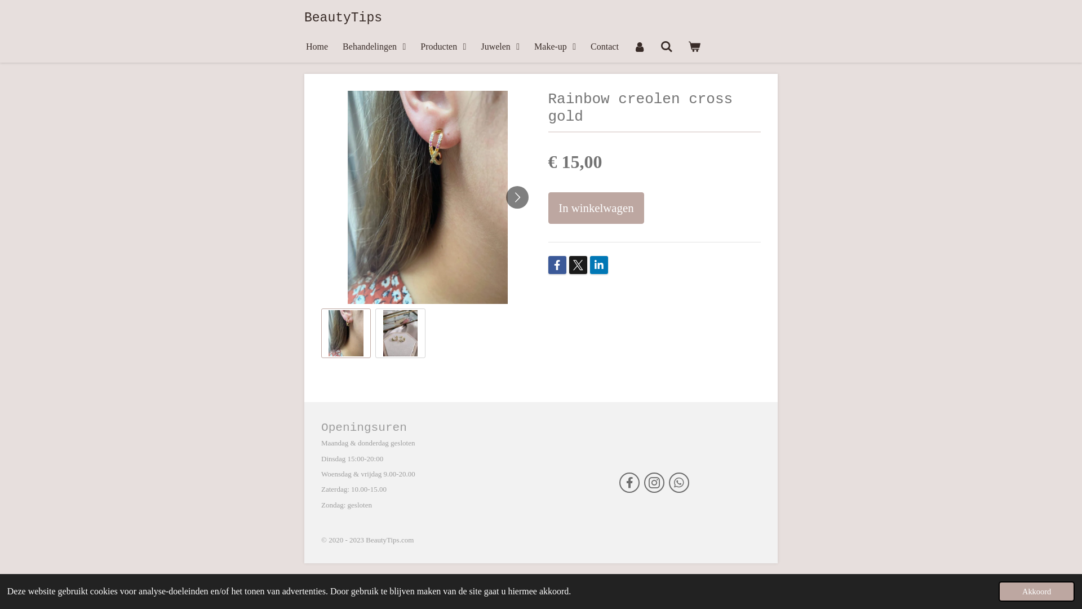 The image size is (1082, 609). Describe the element at coordinates (640, 46) in the screenshot. I see `Account` at that location.